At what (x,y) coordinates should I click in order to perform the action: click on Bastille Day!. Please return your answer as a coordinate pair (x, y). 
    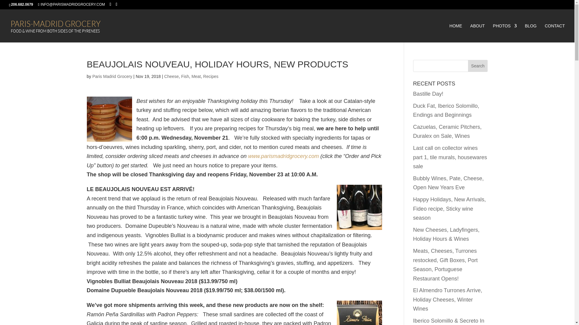
    Looking at the image, I should click on (428, 94).